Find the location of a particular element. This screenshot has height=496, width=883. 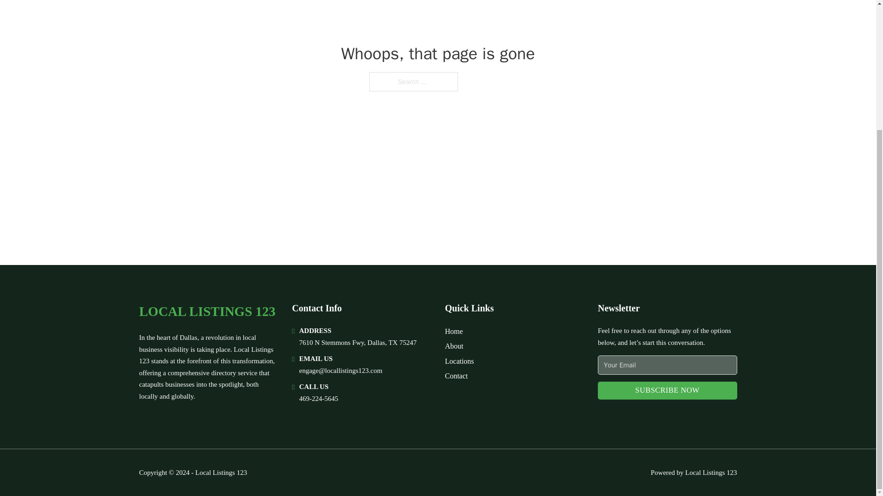

SUBSCRIBE NOW is located at coordinates (667, 390).